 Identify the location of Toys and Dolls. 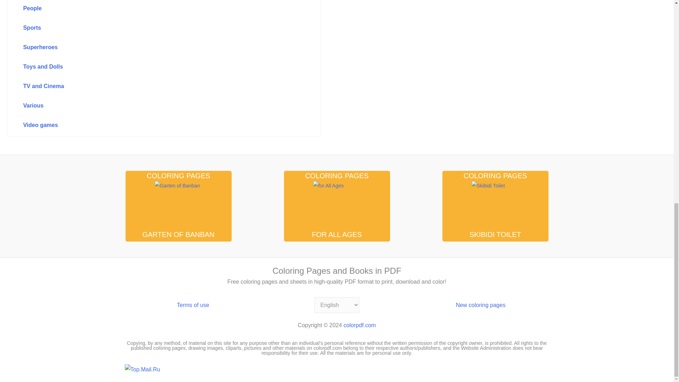
(148, 67).